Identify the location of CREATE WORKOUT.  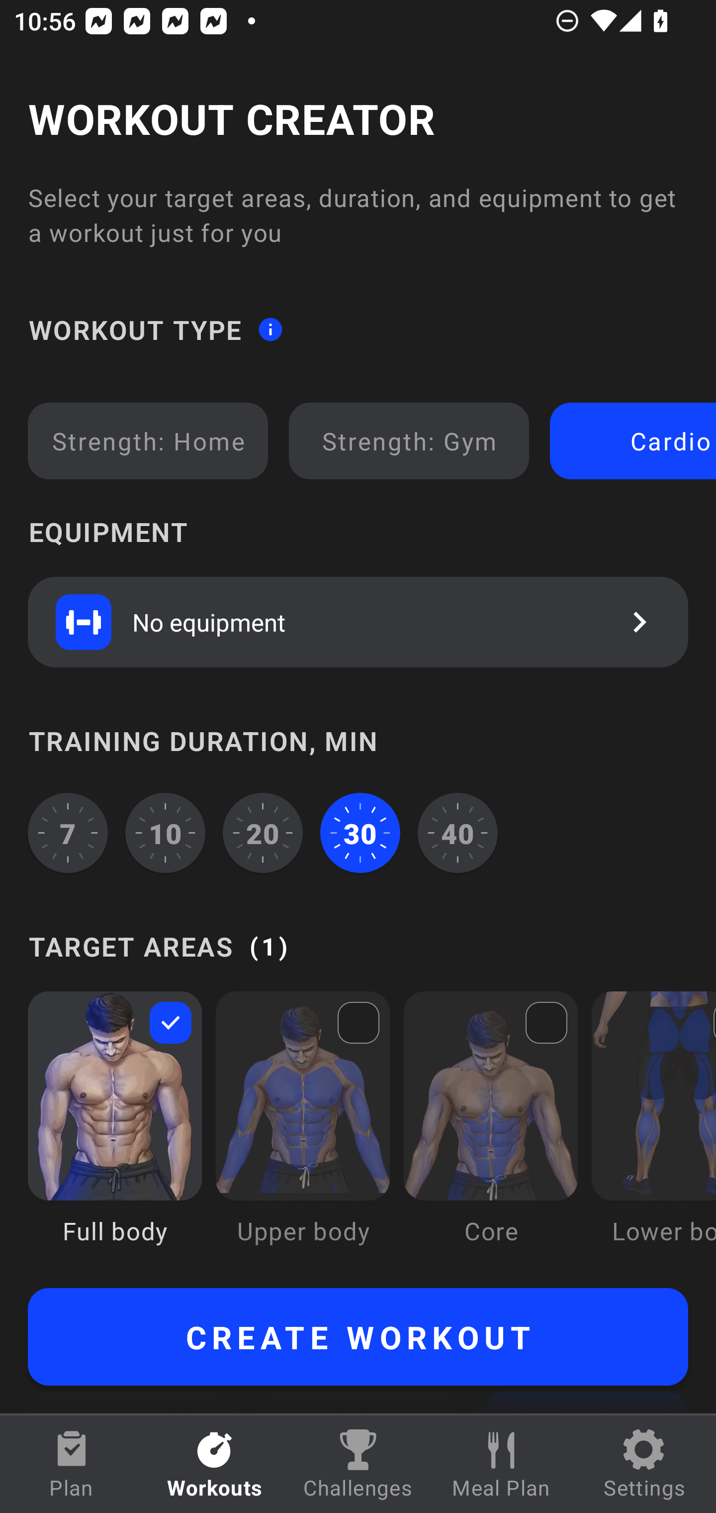
(358, 1337).